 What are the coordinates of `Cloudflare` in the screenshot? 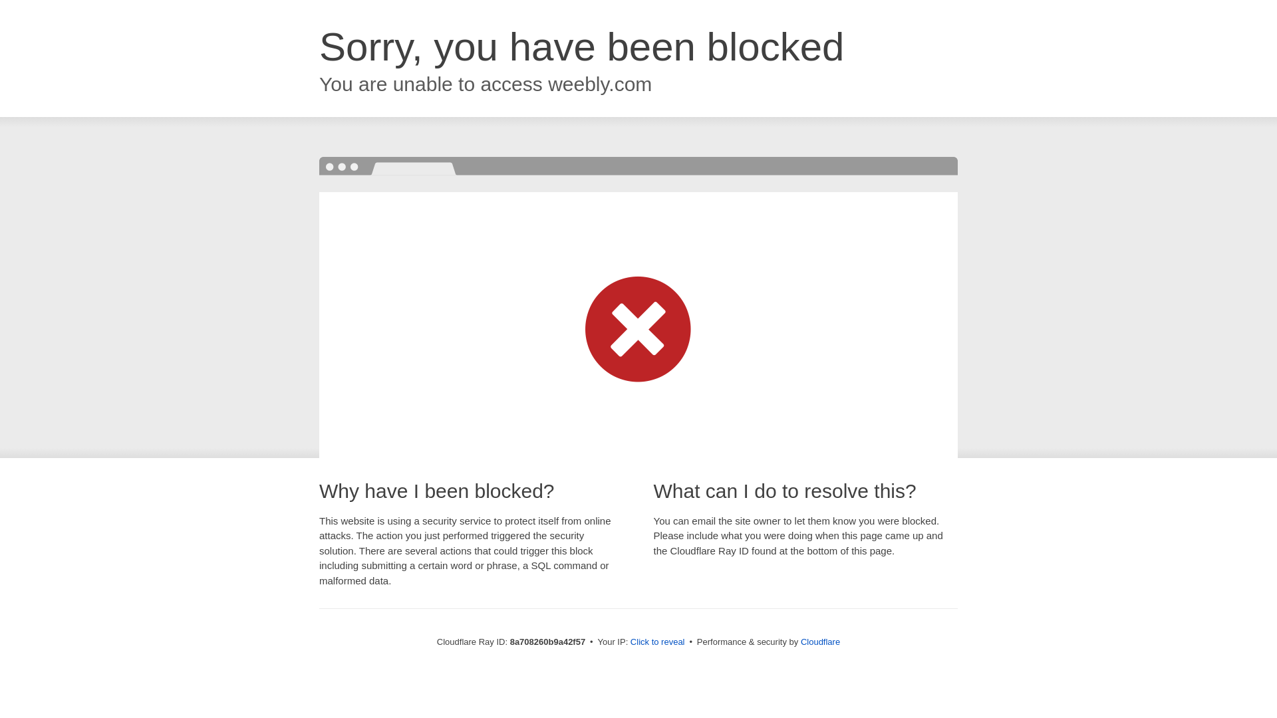 It's located at (820, 642).